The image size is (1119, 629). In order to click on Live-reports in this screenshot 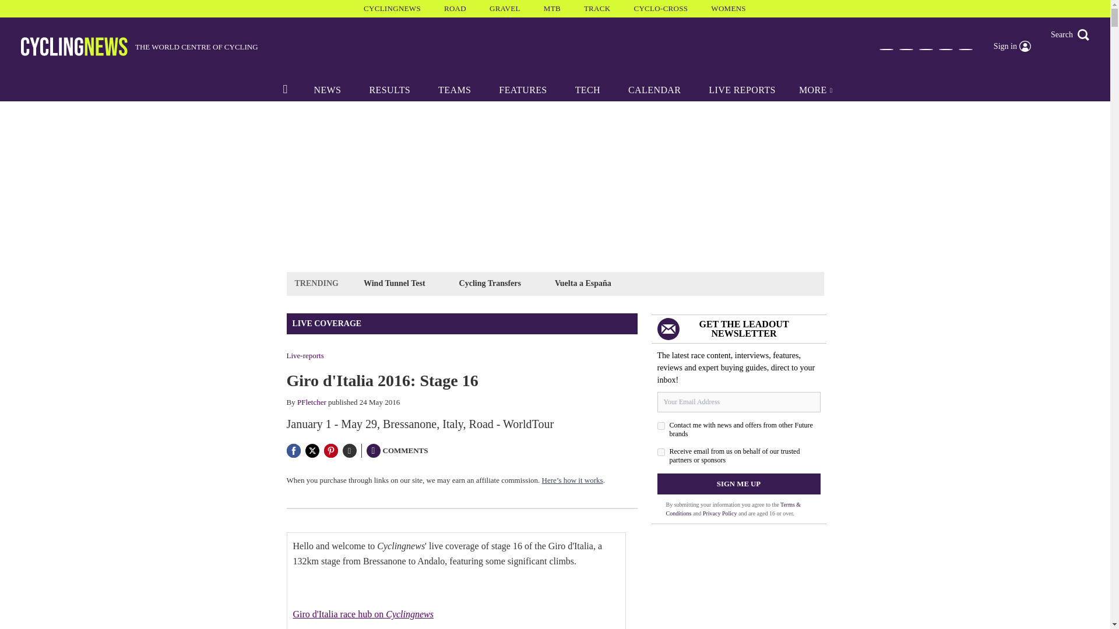, I will do `click(305, 355)`.